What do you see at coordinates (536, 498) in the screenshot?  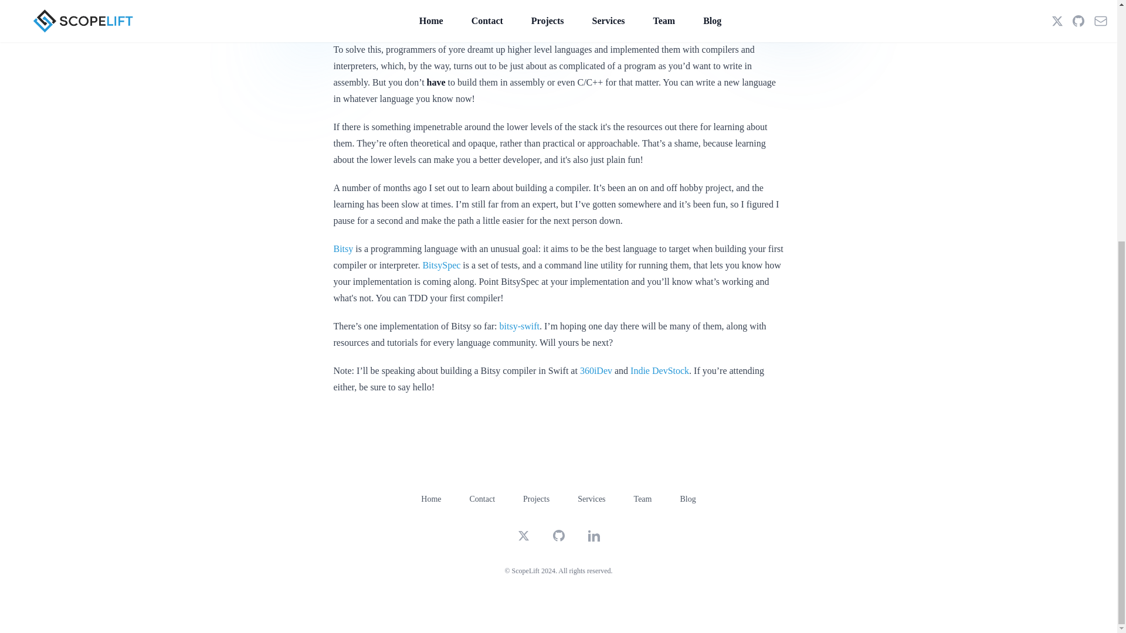 I see `Projects` at bounding box center [536, 498].